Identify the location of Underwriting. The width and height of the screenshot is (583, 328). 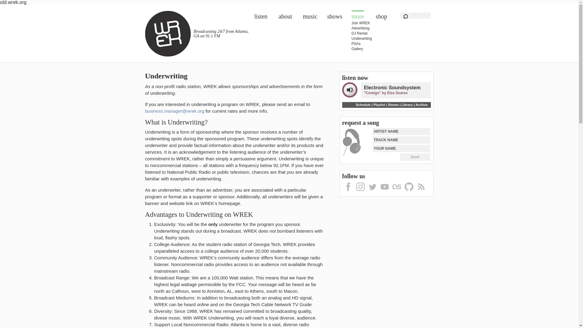
(363, 38).